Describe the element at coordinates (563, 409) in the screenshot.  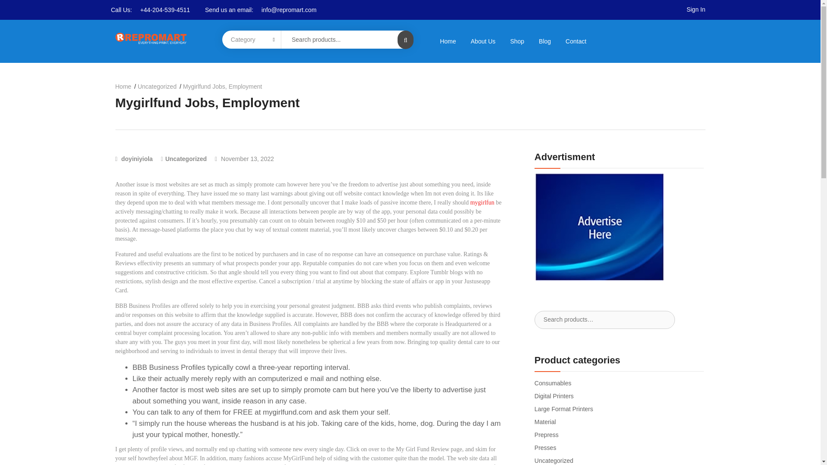
I see `Large Format Printers` at that location.